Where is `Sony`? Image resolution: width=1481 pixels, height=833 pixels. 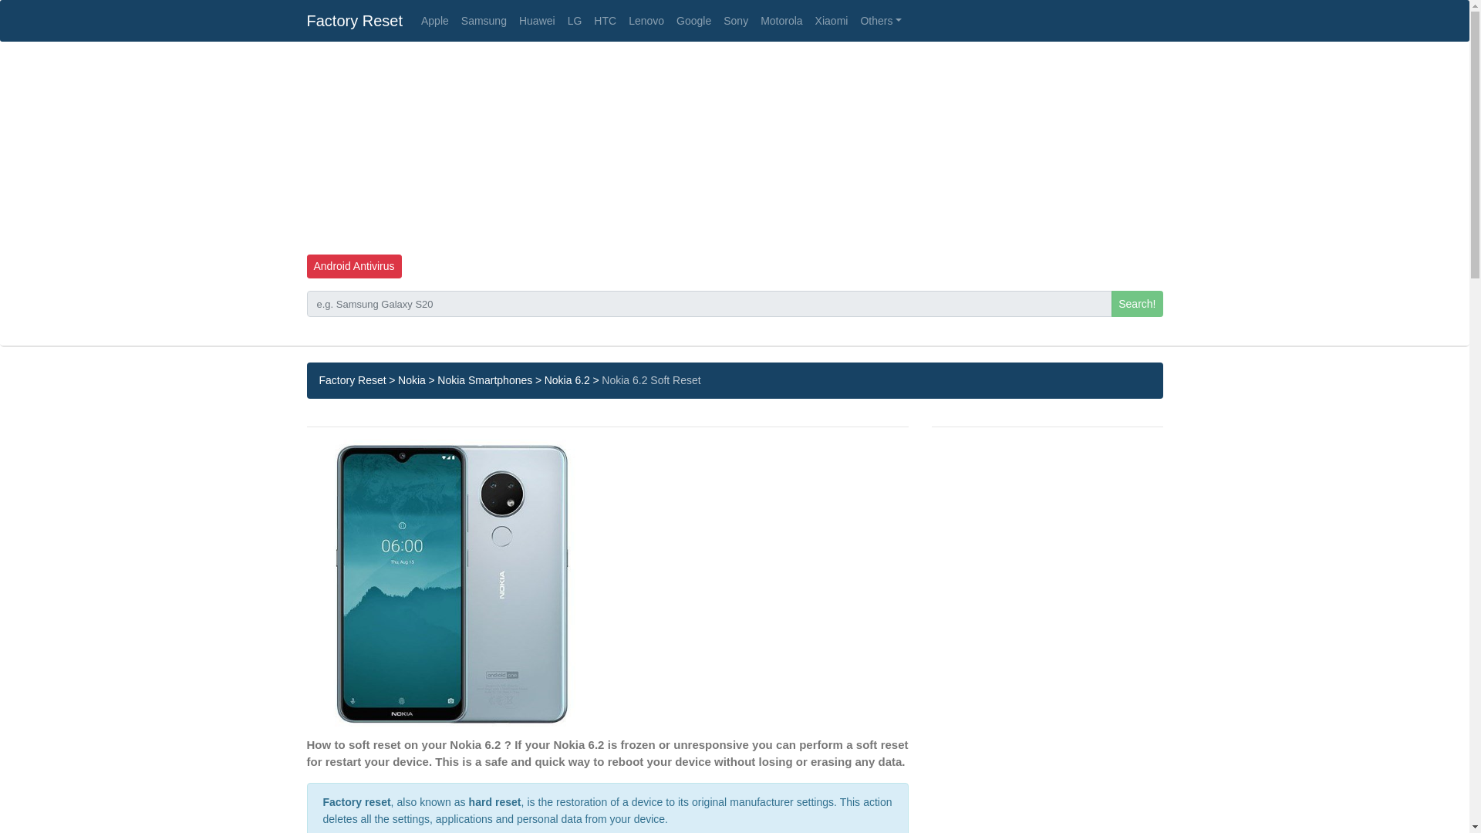 Sony is located at coordinates (735, 20).